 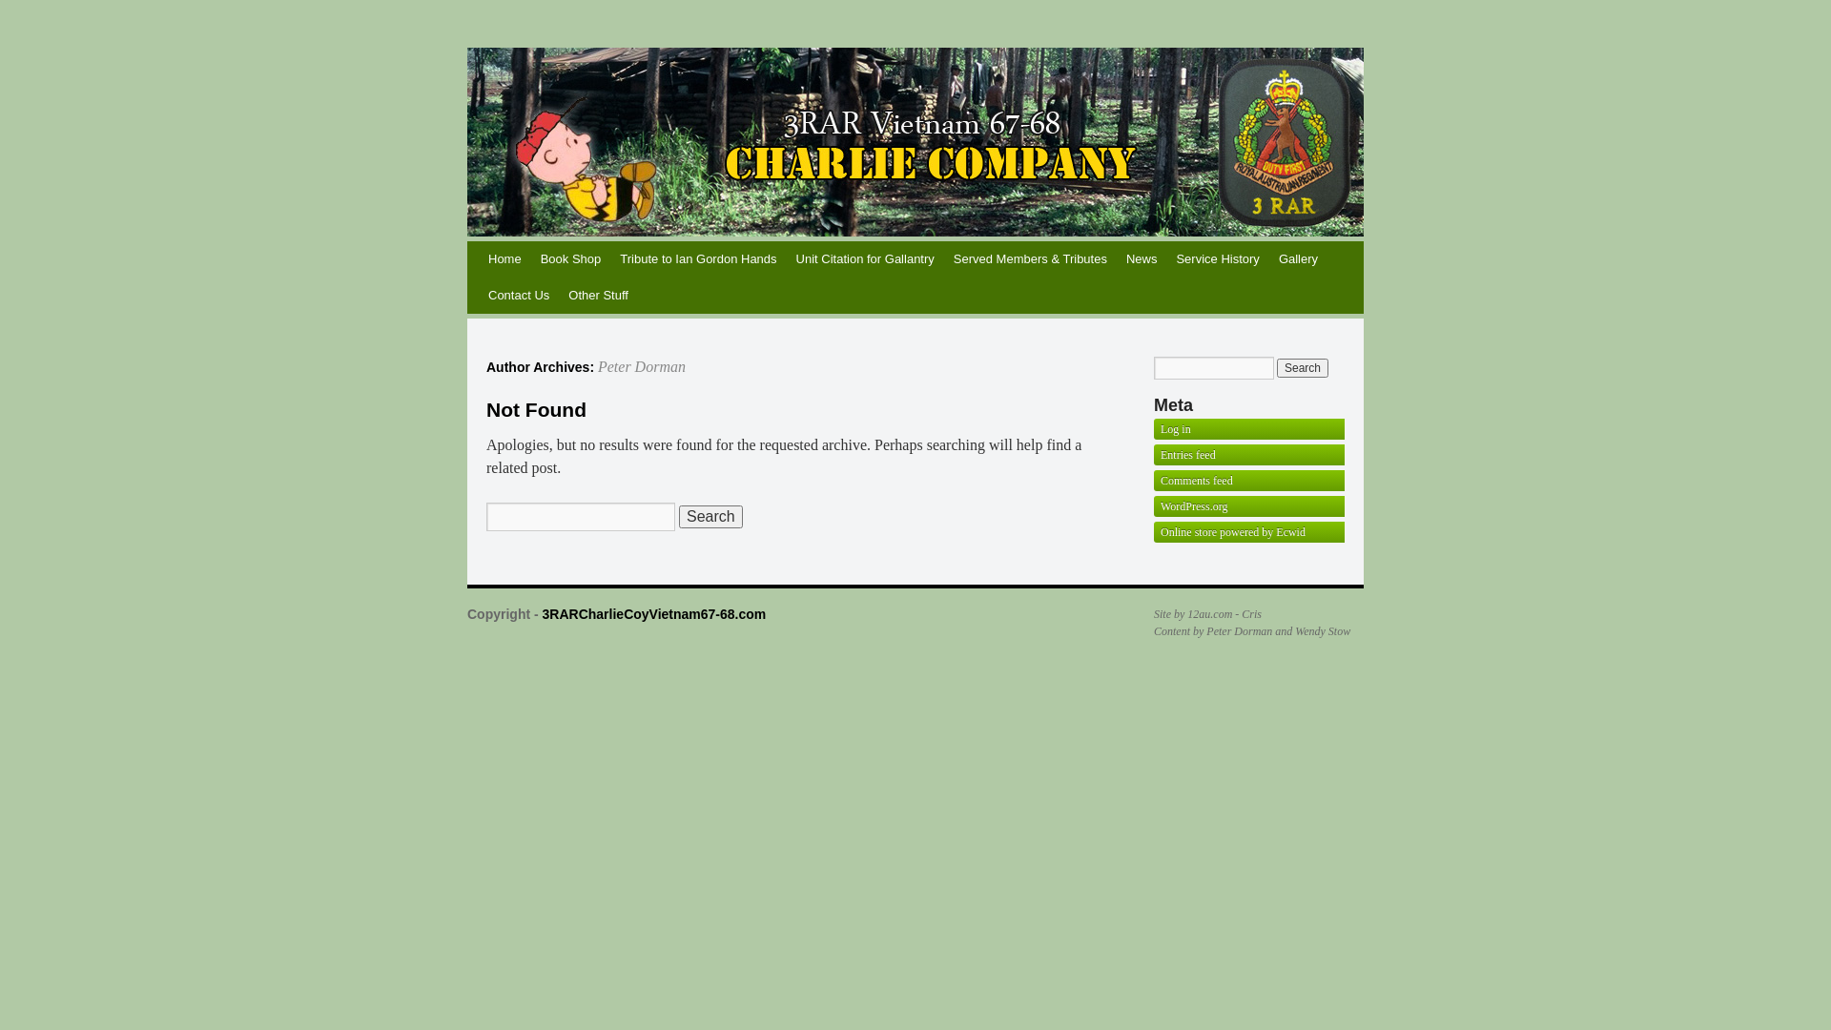 I want to click on Entries feed, so click(x=1188, y=455).